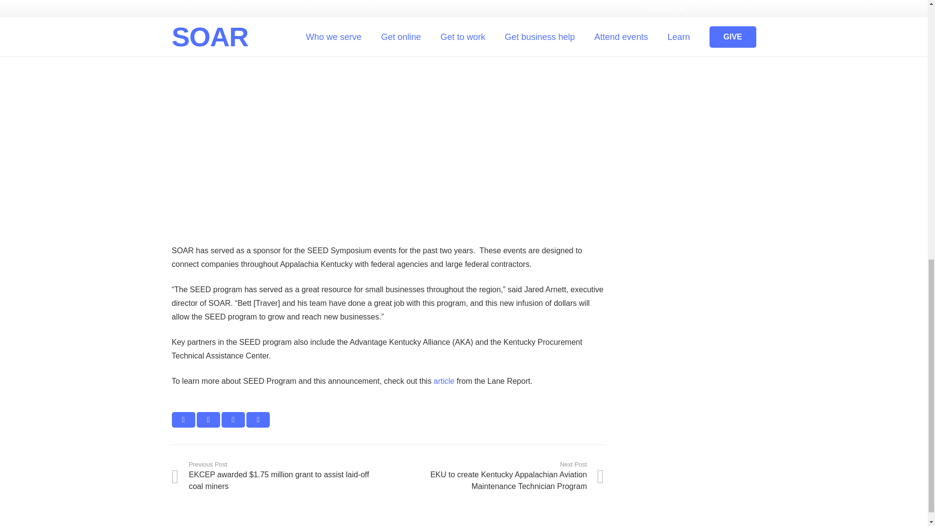  Describe the element at coordinates (258, 420) in the screenshot. I see `Share this` at that location.